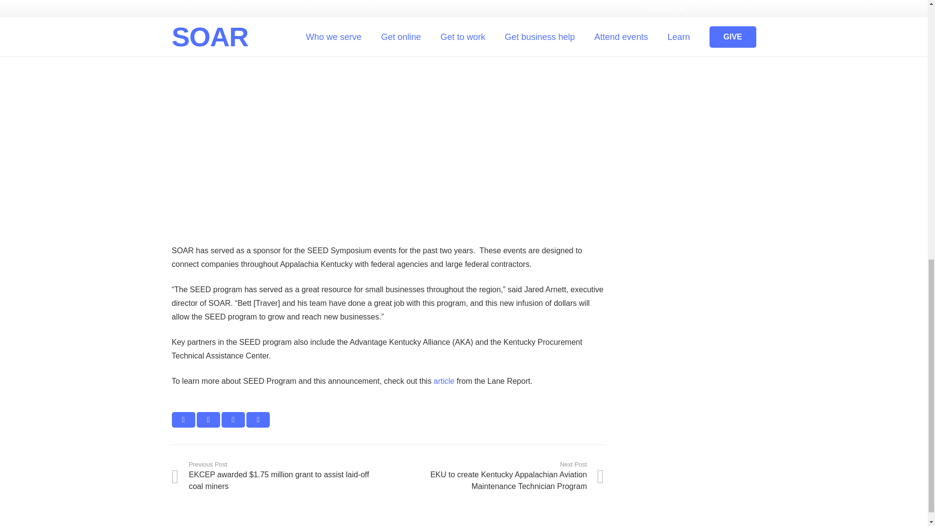  Describe the element at coordinates (258, 420) in the screenshot. I see `Share this` at that location.